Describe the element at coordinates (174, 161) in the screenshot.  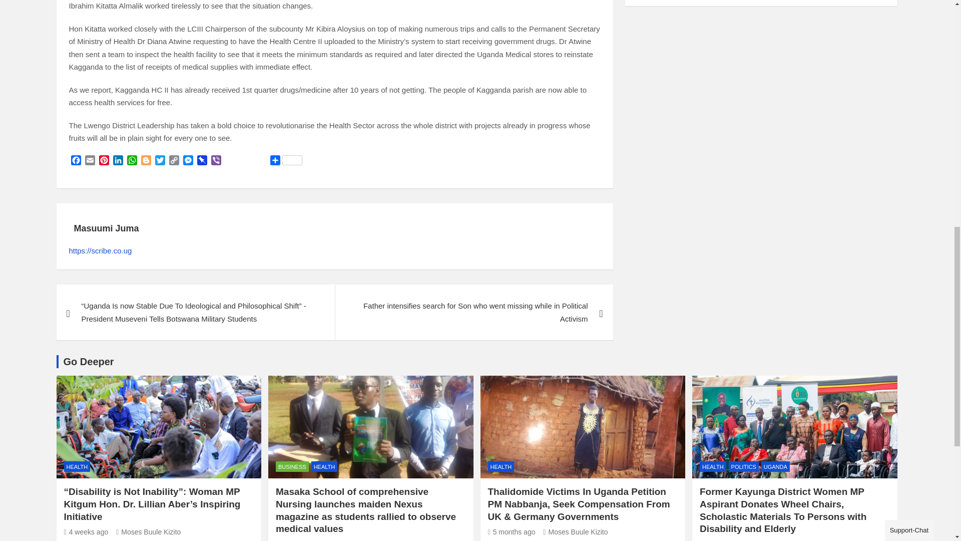
I see `Copy Link` at that location.